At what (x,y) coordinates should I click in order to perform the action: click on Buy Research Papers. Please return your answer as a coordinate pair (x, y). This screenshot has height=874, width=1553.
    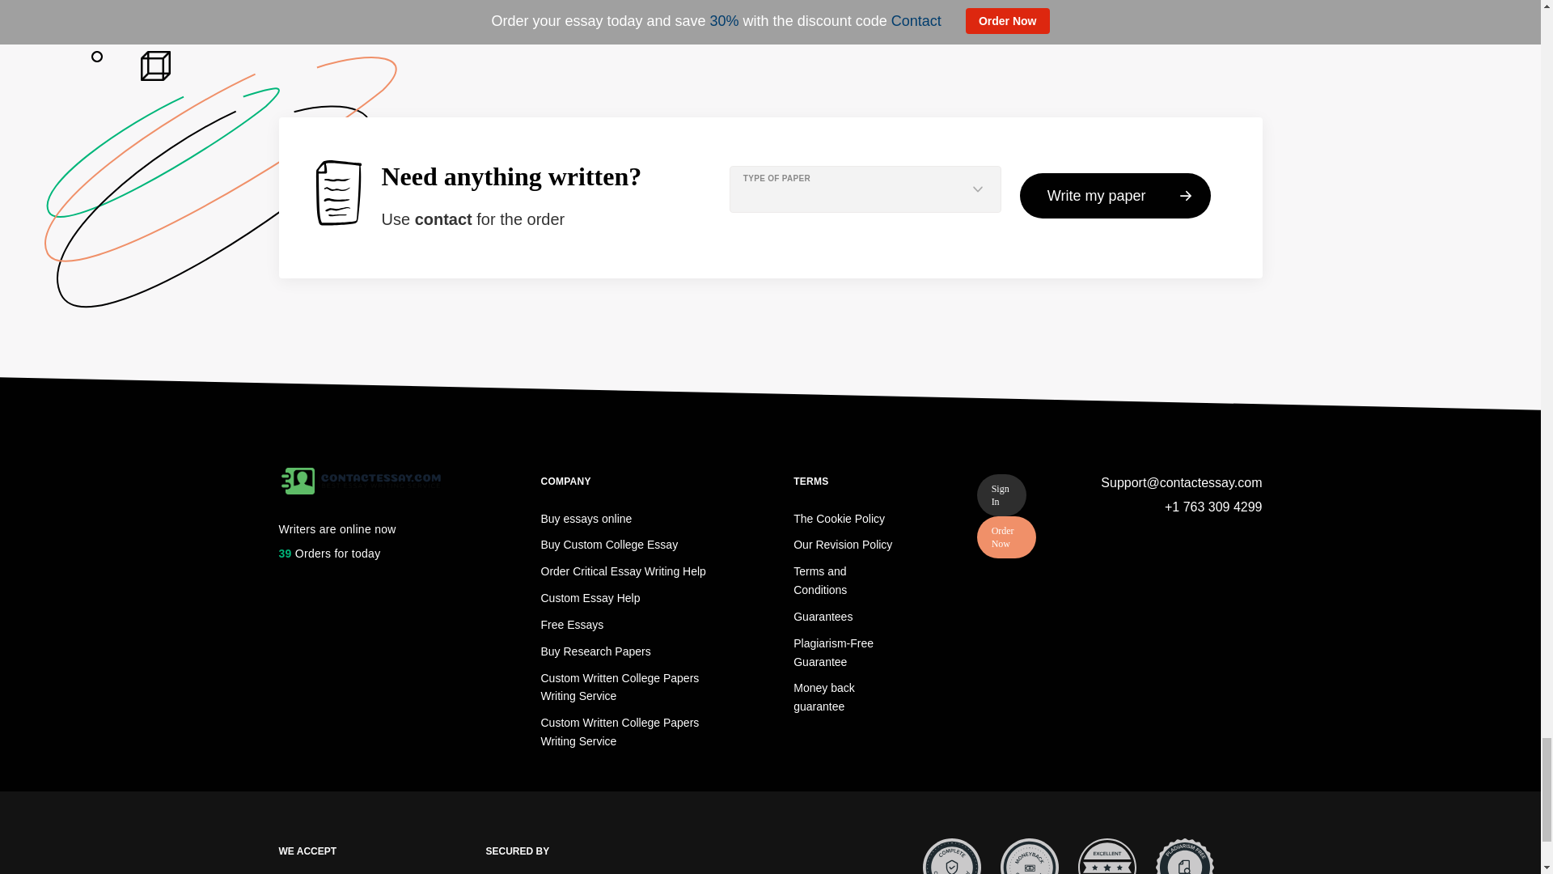
    Looking at the image, I should click on (595, 651).